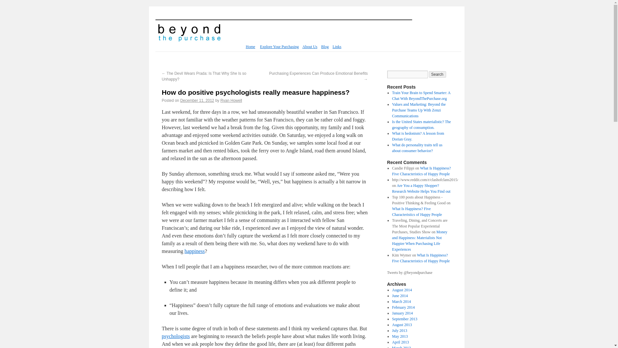 The image size is (618, 348). What do you see at coordinates (231, 100) in the screenshot?
I see `View all posts by Ryan Howell` at bounding box center [231, 100].